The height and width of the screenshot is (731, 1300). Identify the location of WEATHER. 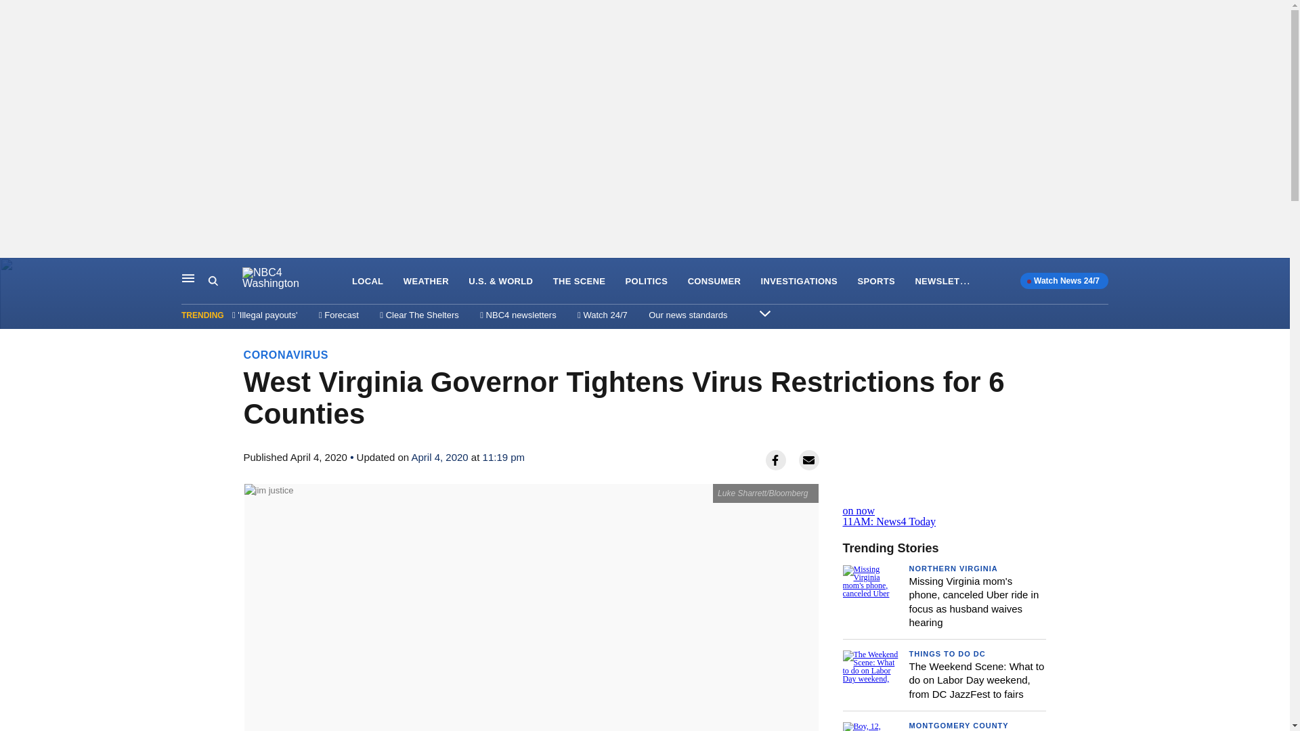
(425, 282).